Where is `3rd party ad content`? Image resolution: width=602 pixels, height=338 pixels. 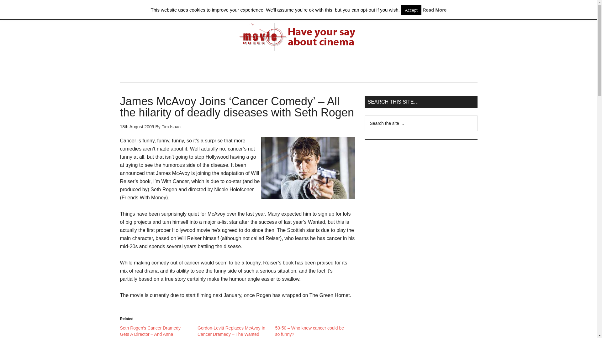 3rd party ad content is located at coordinates (298, 68).